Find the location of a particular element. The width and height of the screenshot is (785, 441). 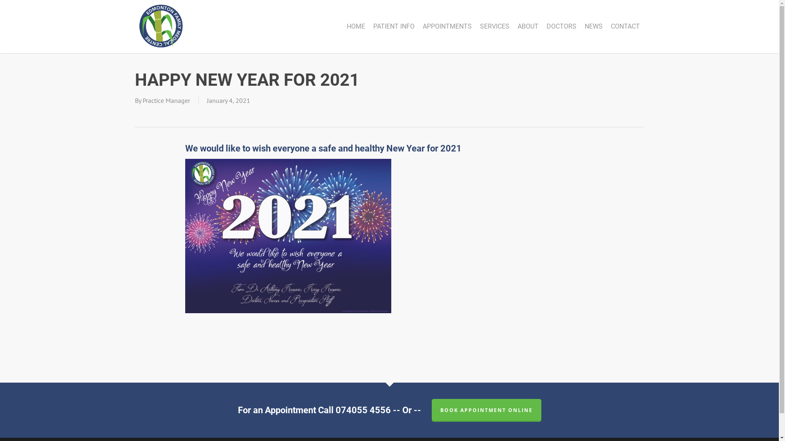

BOOK APPOINTMENT ONLINE is located at coordinates (487, 410).